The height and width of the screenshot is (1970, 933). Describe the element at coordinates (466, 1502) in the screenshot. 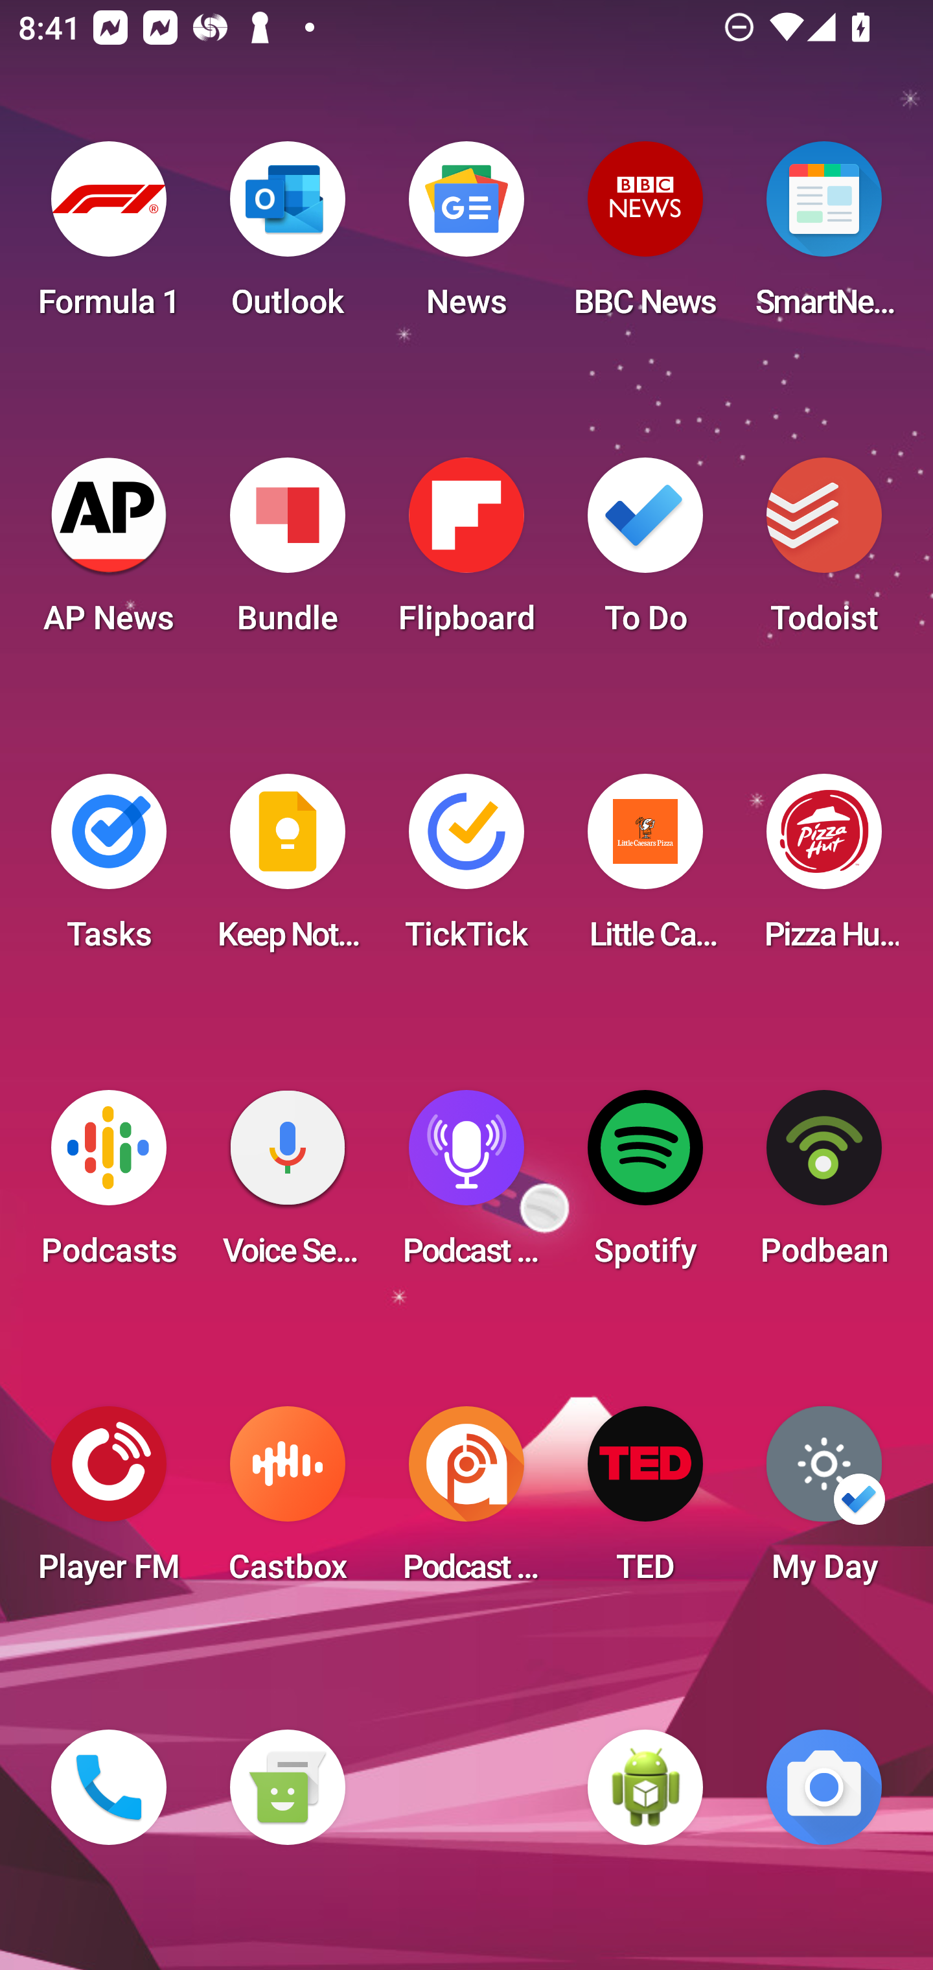

I see `Podcast Addict` at that location.